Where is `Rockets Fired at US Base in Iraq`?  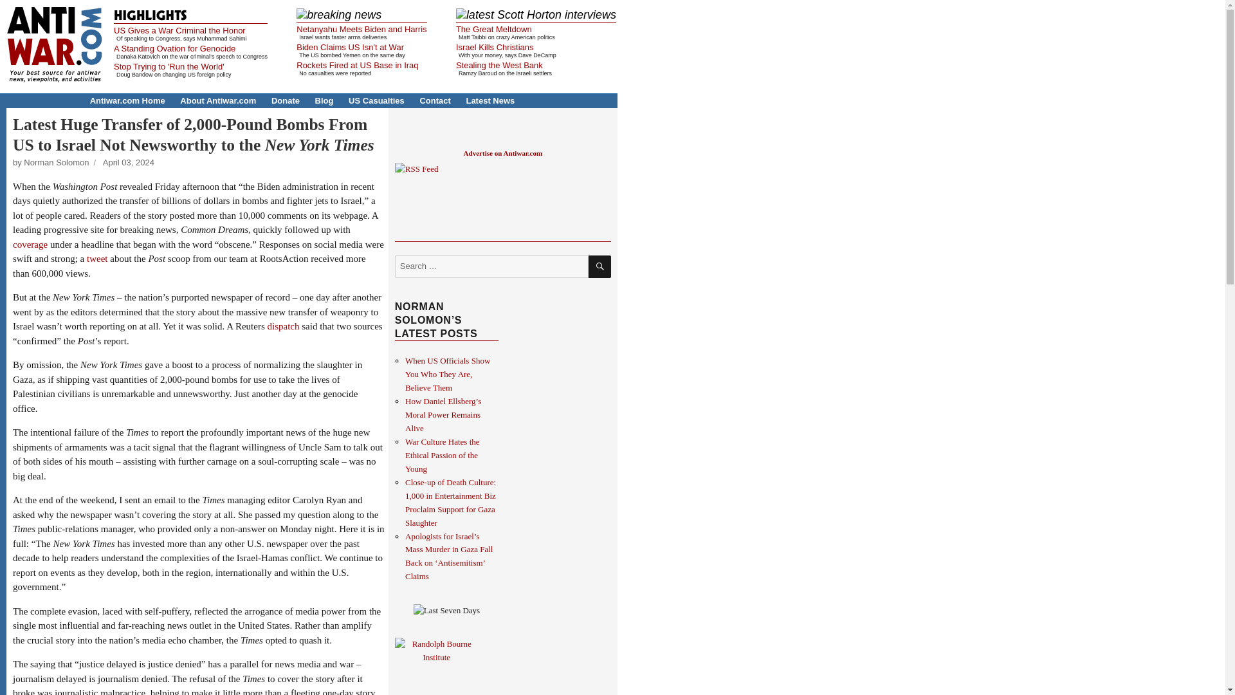 Rockets Fired at US Base in Iraq is located at coordinates (357, 65).